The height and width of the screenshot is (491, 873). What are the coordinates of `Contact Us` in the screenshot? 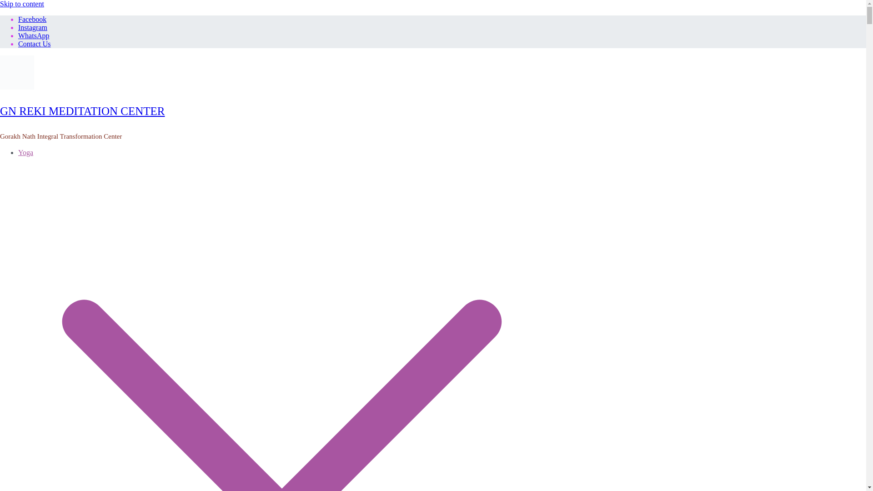 It's located at (35, 44).